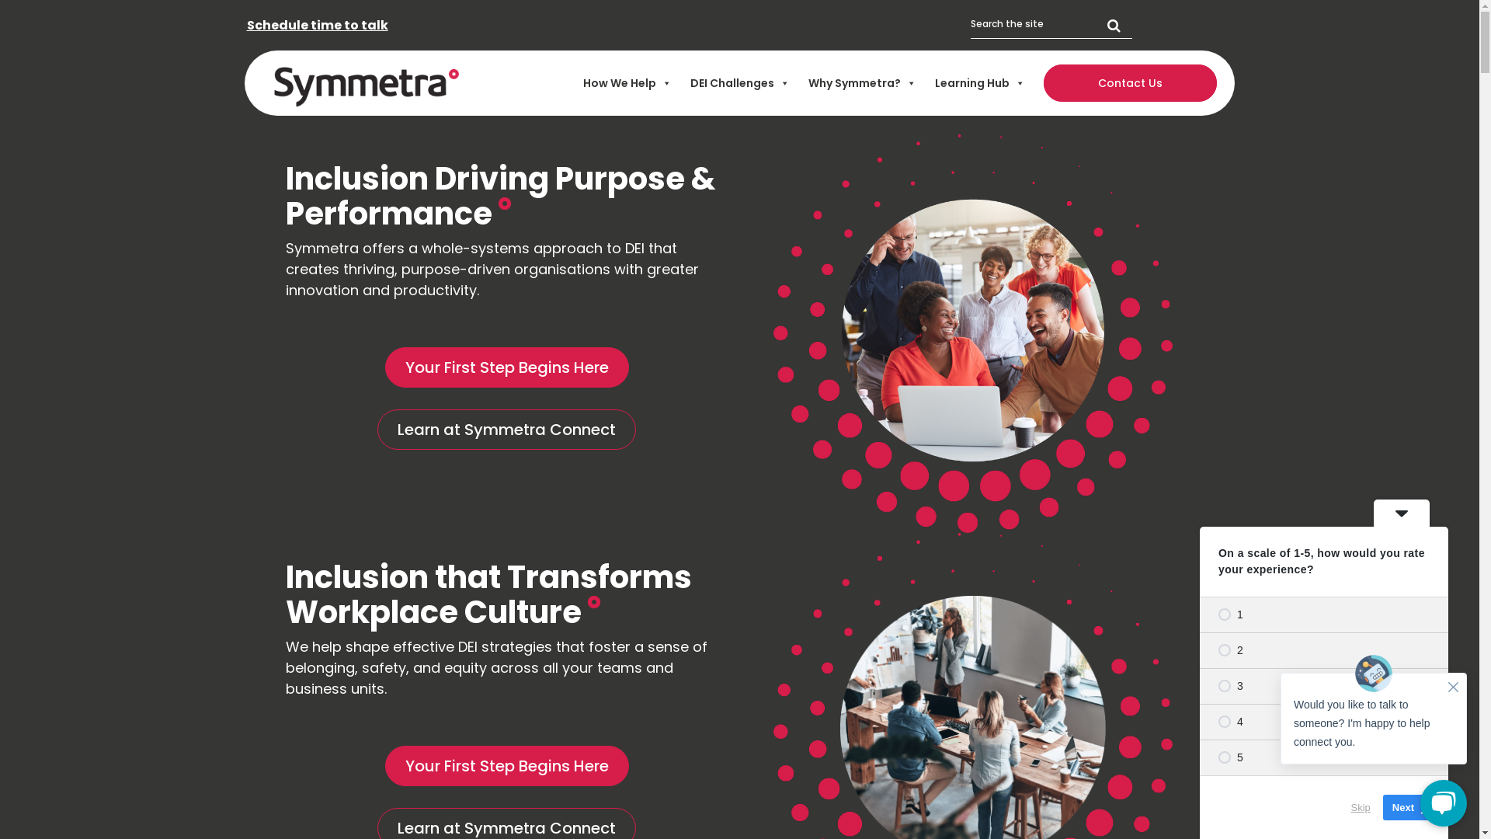 The width and height of the screenshot is (1491, 839). What do you see at coordinates (318, 25) in the screenshot?
I see `Schedule time to talk` at bounding box center [318, 25].